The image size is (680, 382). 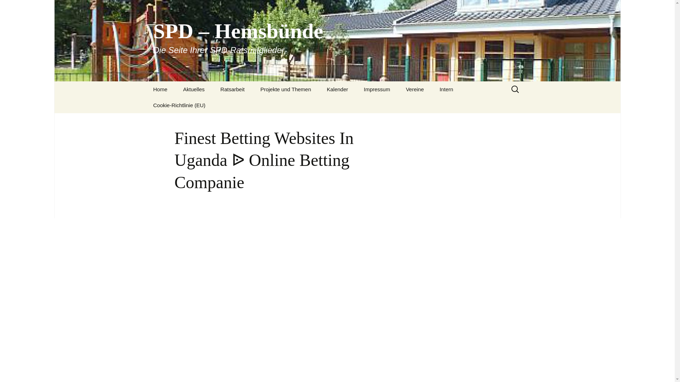 I want to click on Aktuelles, so click(x=194, y=89).